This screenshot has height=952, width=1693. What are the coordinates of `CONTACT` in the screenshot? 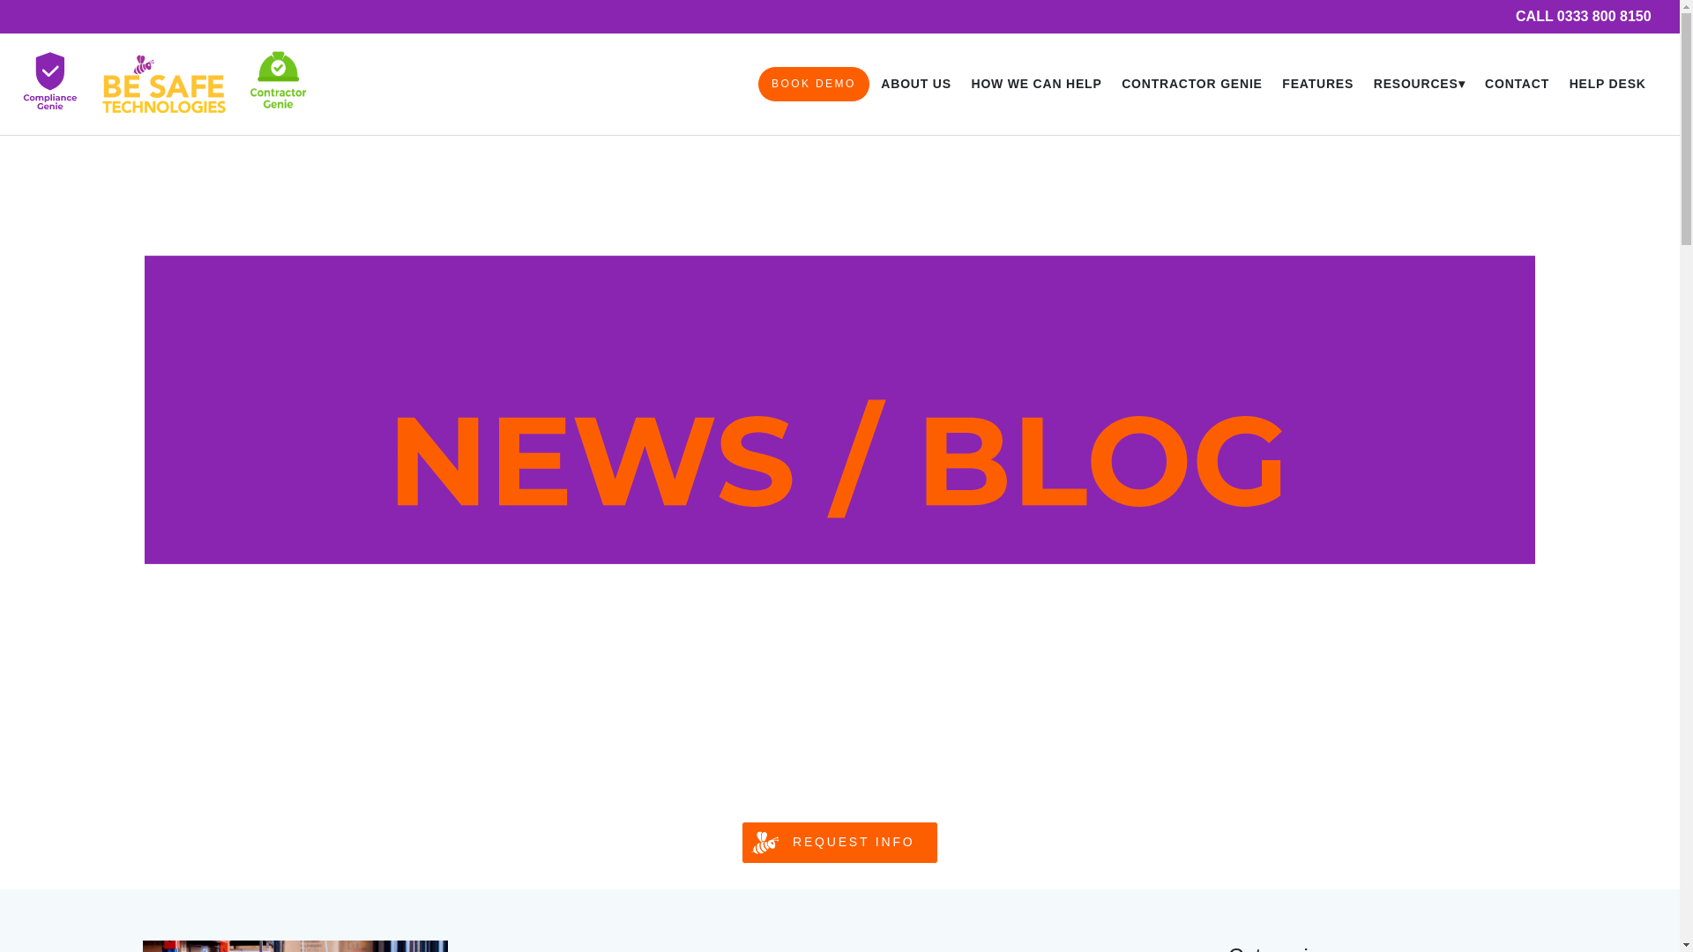 It's located at (1518, 85).